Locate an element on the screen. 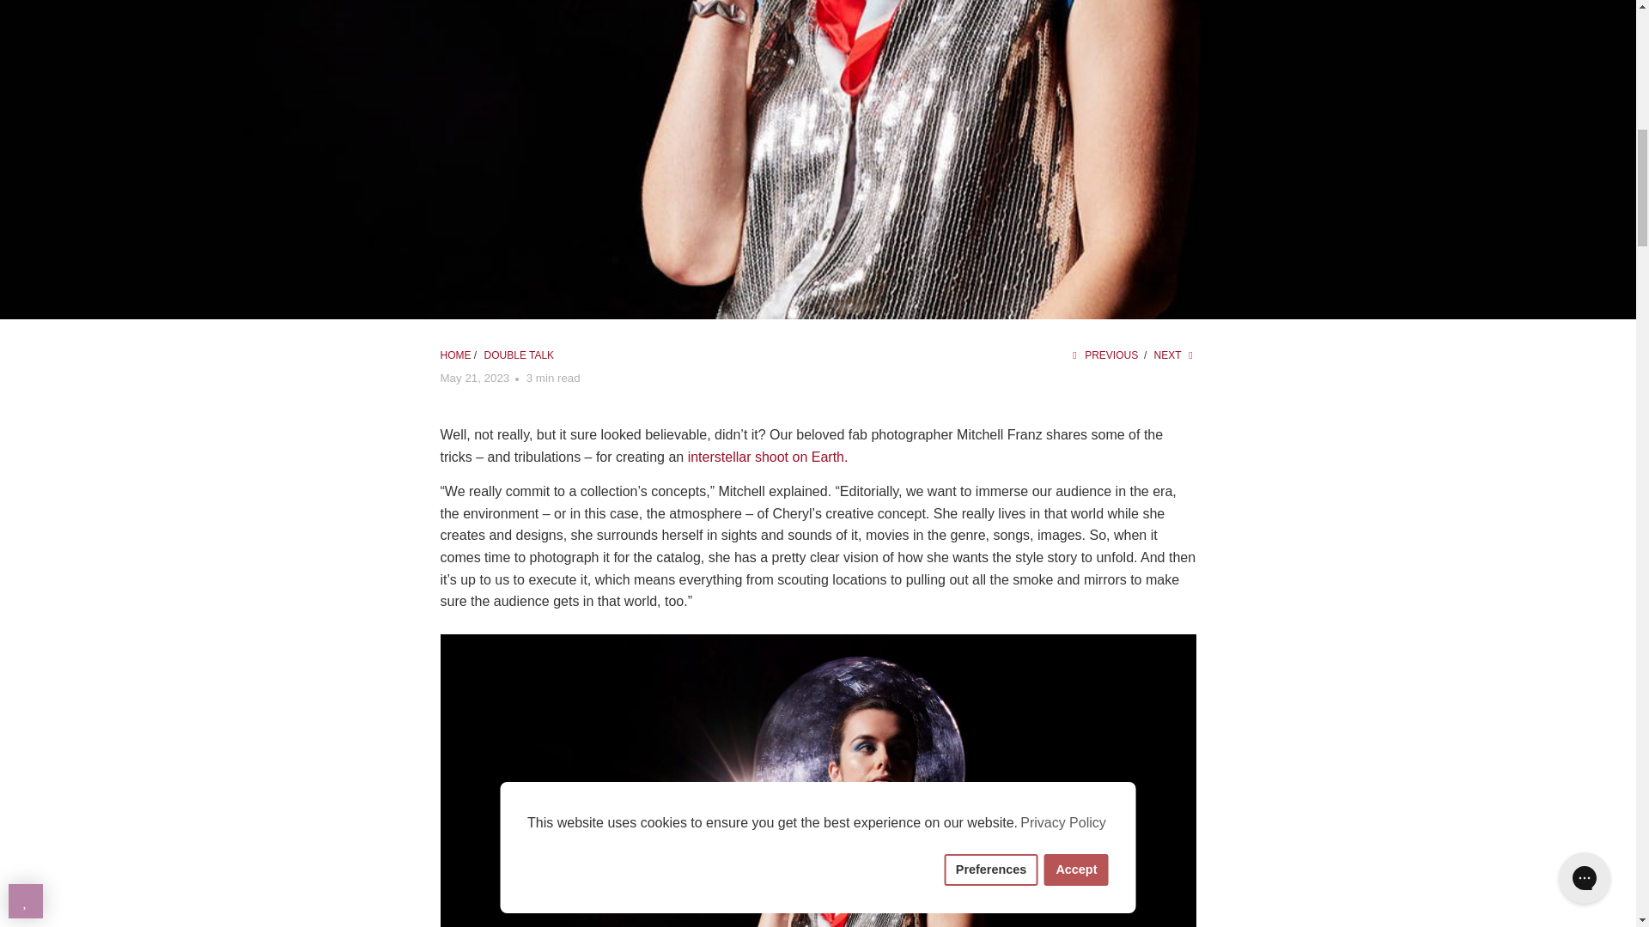 The image size is (1649, 927). Double Talk is located at coordinates (519, 355).